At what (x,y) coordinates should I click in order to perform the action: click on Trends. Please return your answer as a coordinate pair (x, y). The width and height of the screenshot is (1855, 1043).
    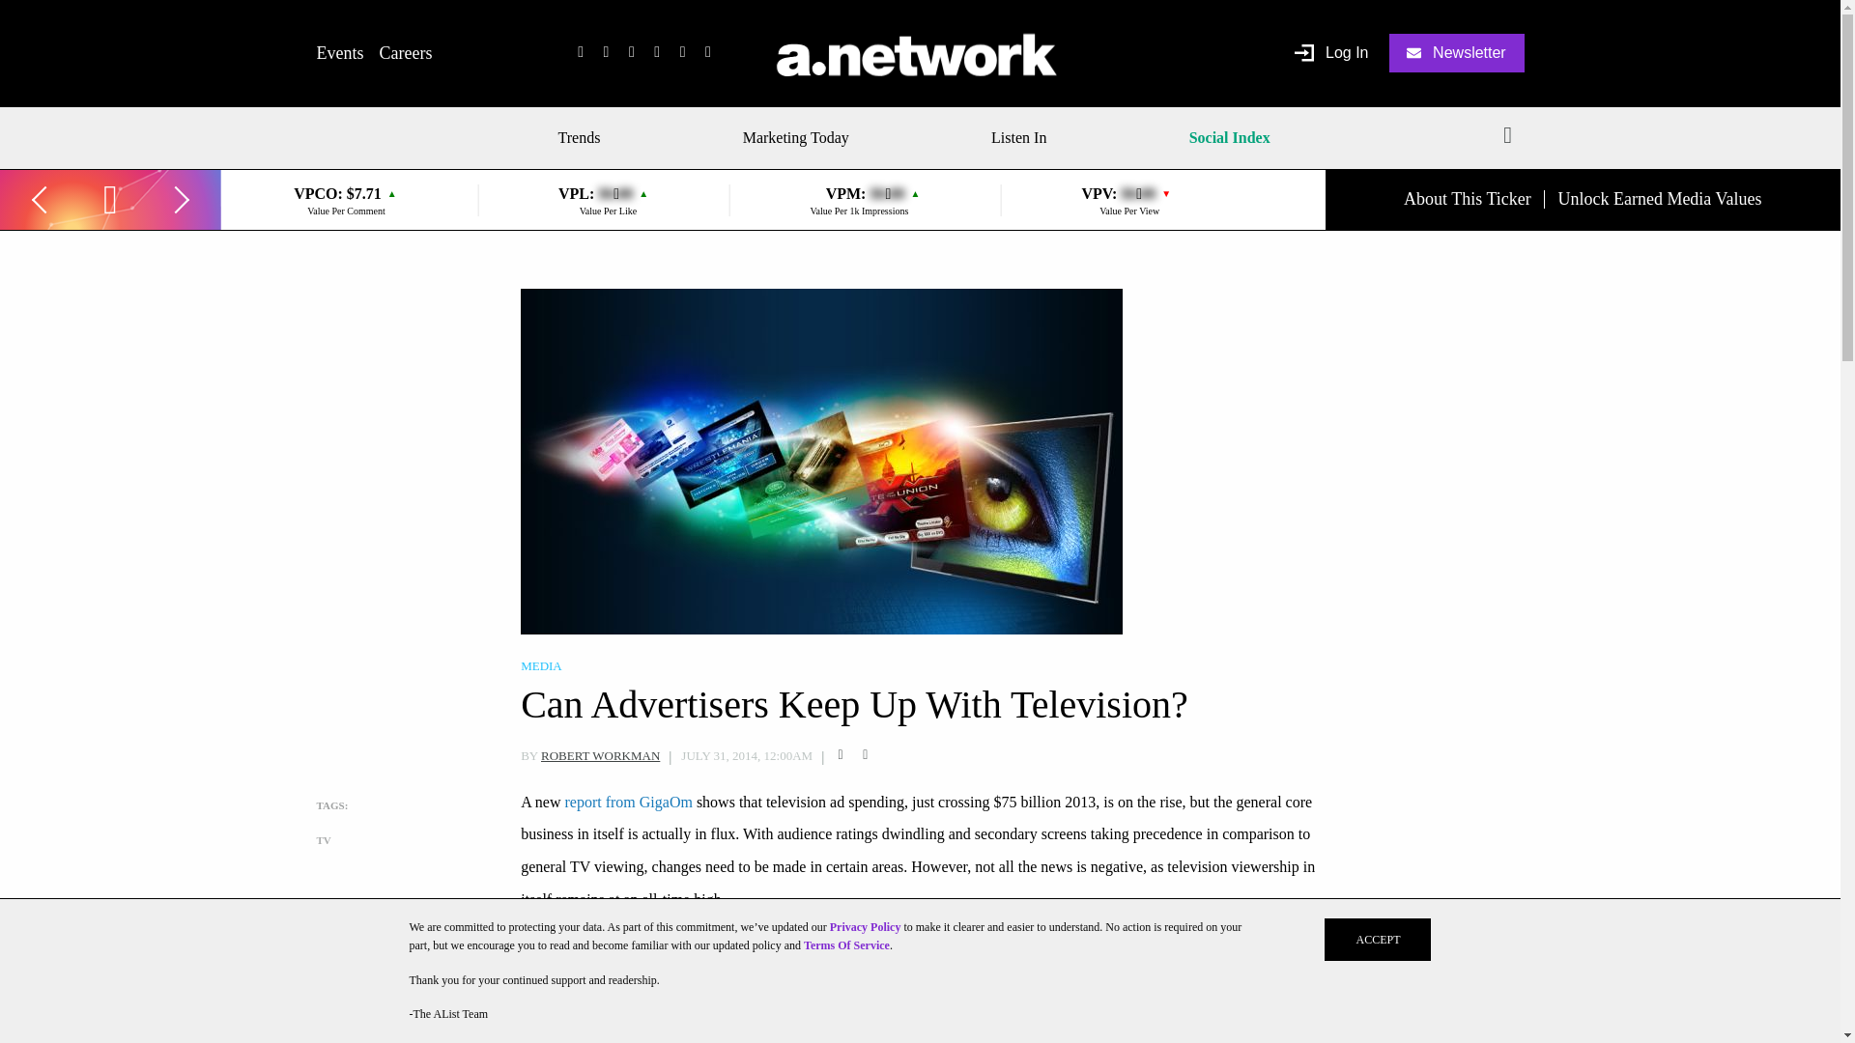
    Looking at the image, I should click on (585, 137).